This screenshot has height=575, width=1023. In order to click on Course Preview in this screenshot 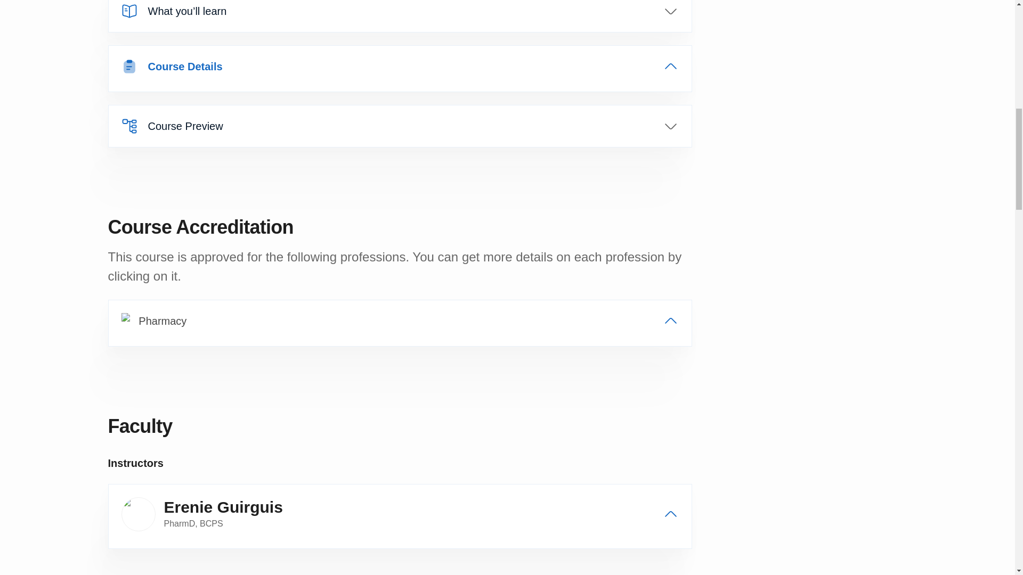, I will do `click(400, 126)`.